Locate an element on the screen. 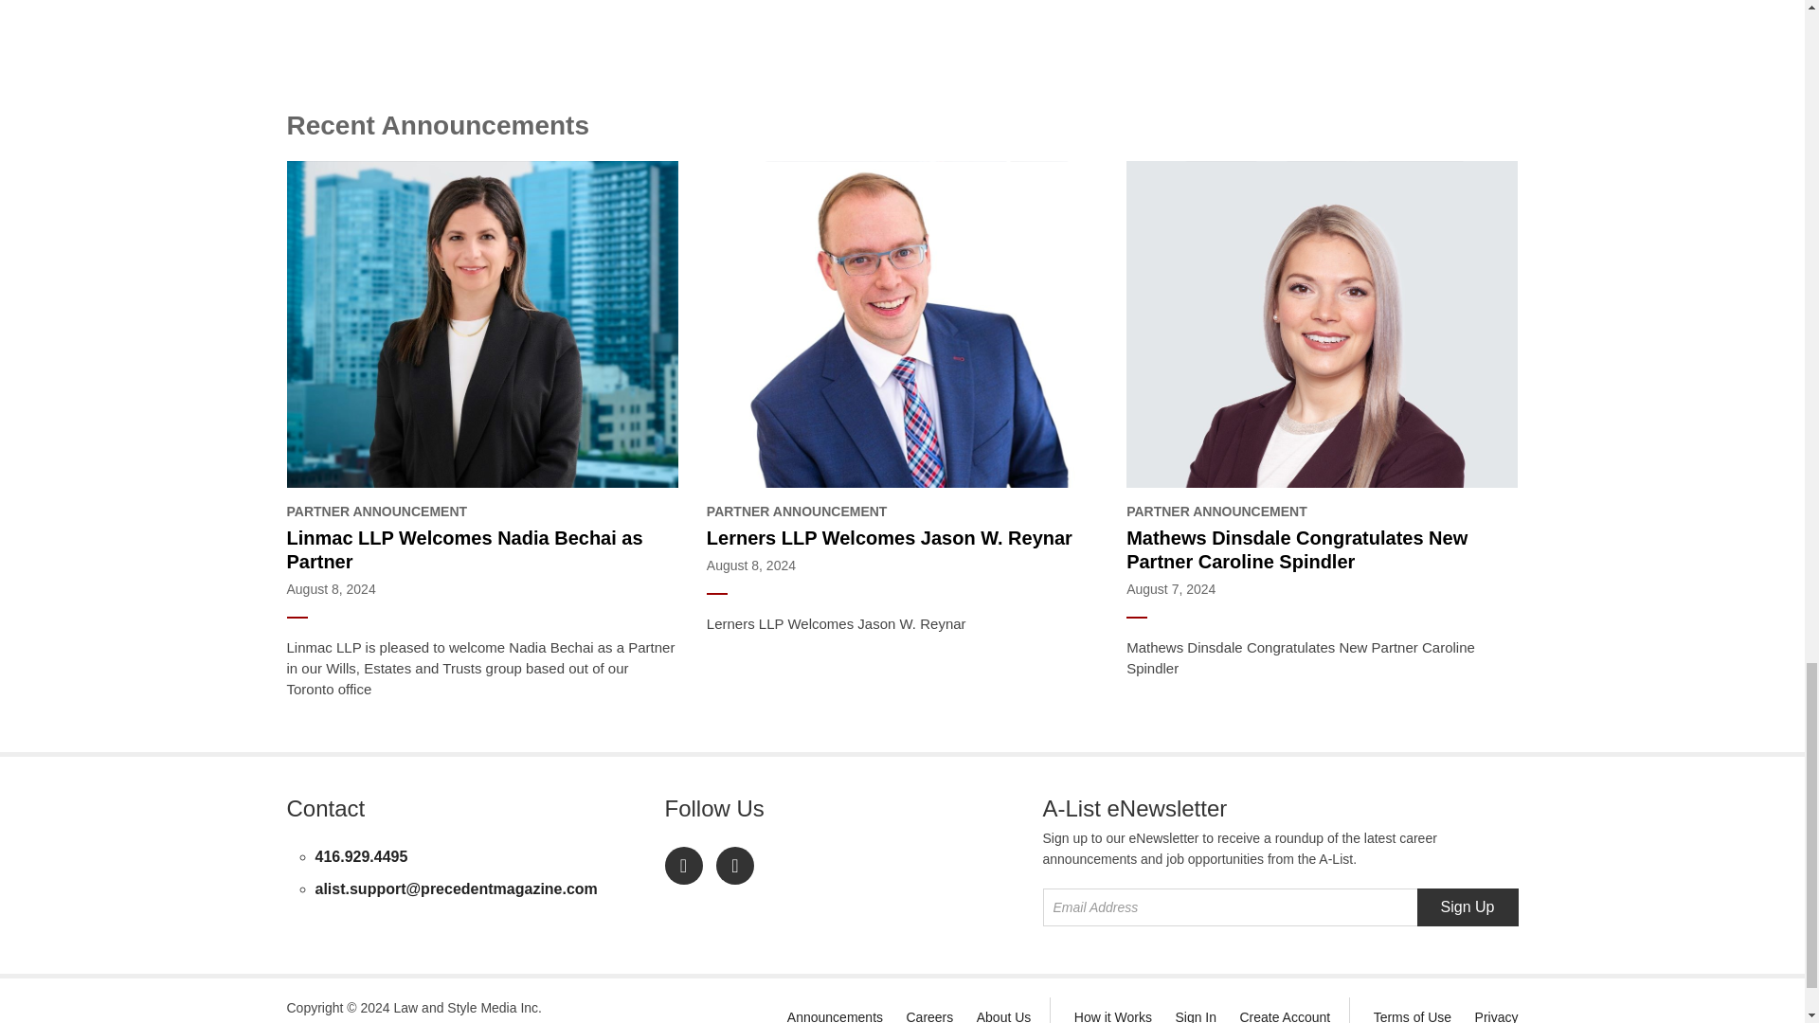 This screenshot has height=1023, width=1819. PARTNER ANNOUNCEMENT is located at coordinates (902, 511).